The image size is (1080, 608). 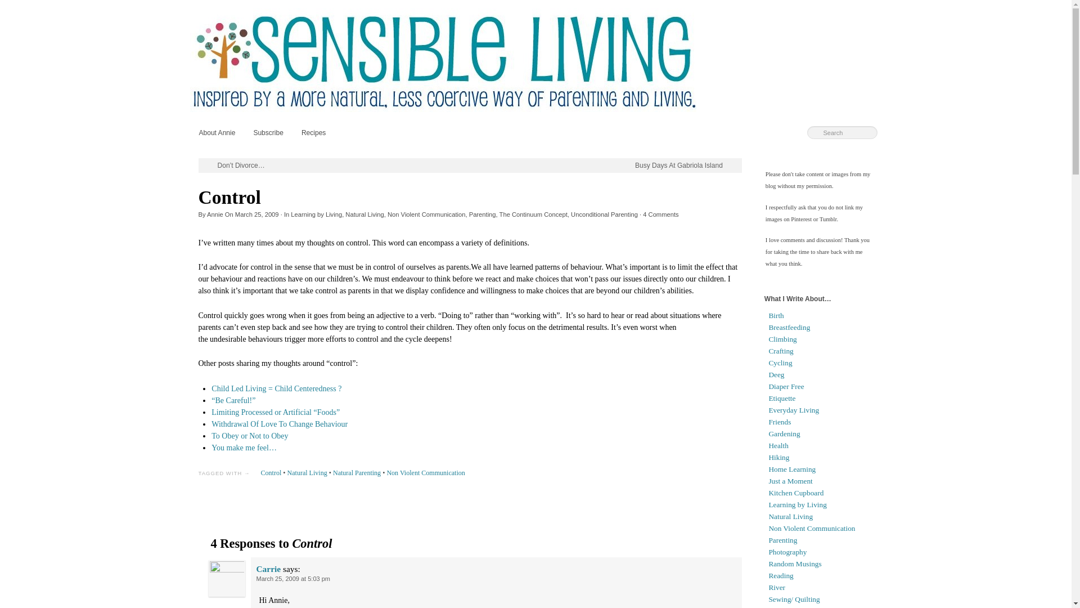 I want to click on Climbing, so click(x=782, y=339).